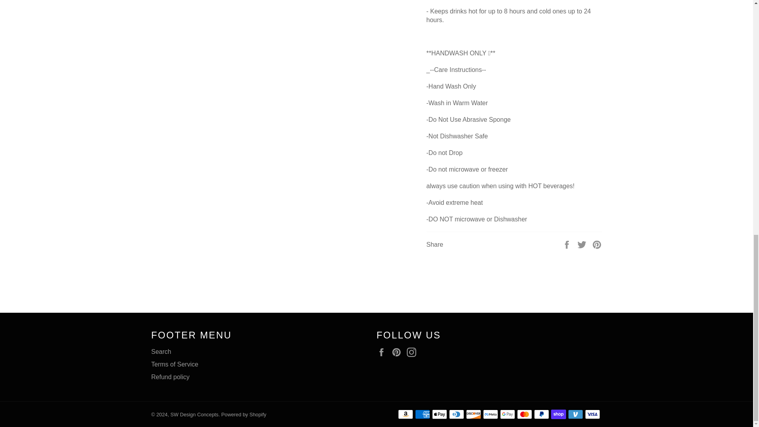 The height and width of the screenshot is (427, 759). I want to click on SW Design Concepts, so click(194, 414).